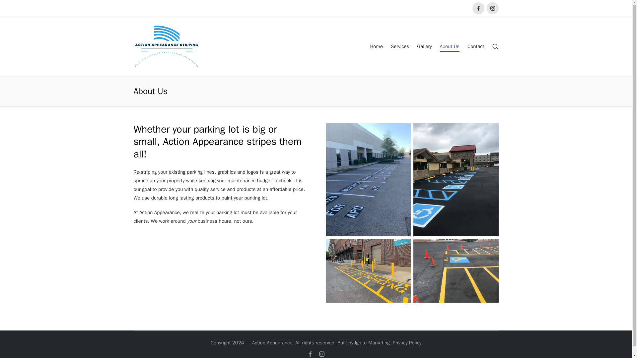 The image size is (637, 358). What do you see at coordinates (322, 354) in the screenshot?
I see `Instagram` at bounding box center [322, 354].